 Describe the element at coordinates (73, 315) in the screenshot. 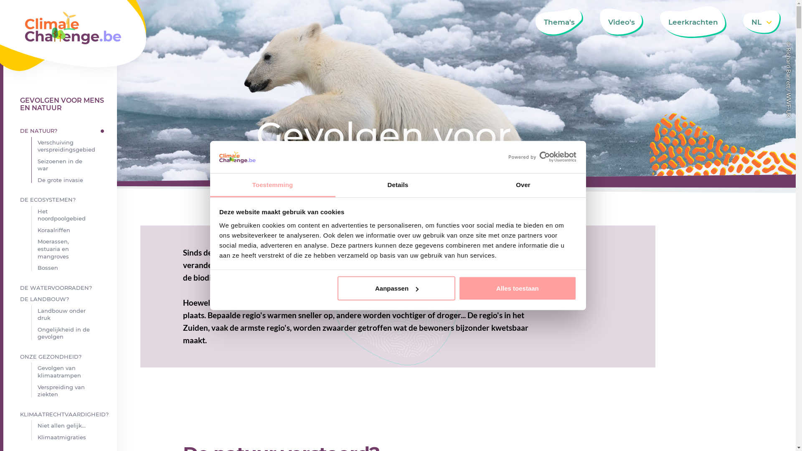

I see `Landbouw onder druk` at that location.